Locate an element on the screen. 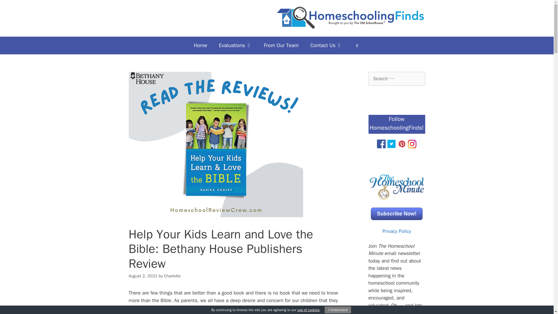  From Our Team is located at coordinates (281, 45).